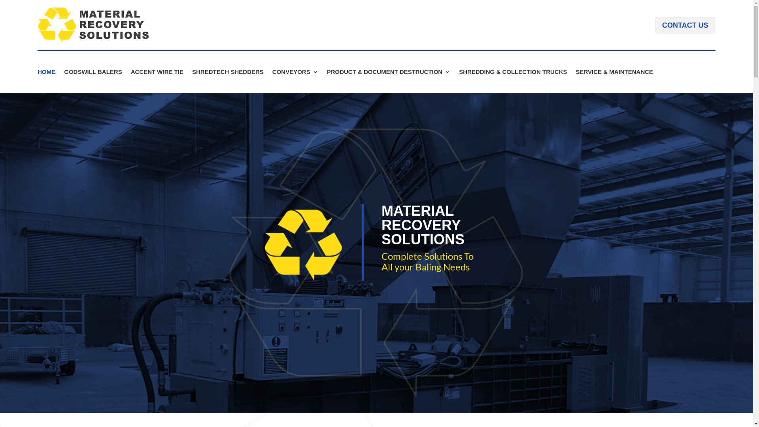 This screenshot has height=427, width=759. Describe the element at coordinates (94, 25) in the screenshot. I see `Material-Recovery-Solutions-Logo-Dark` at that location.